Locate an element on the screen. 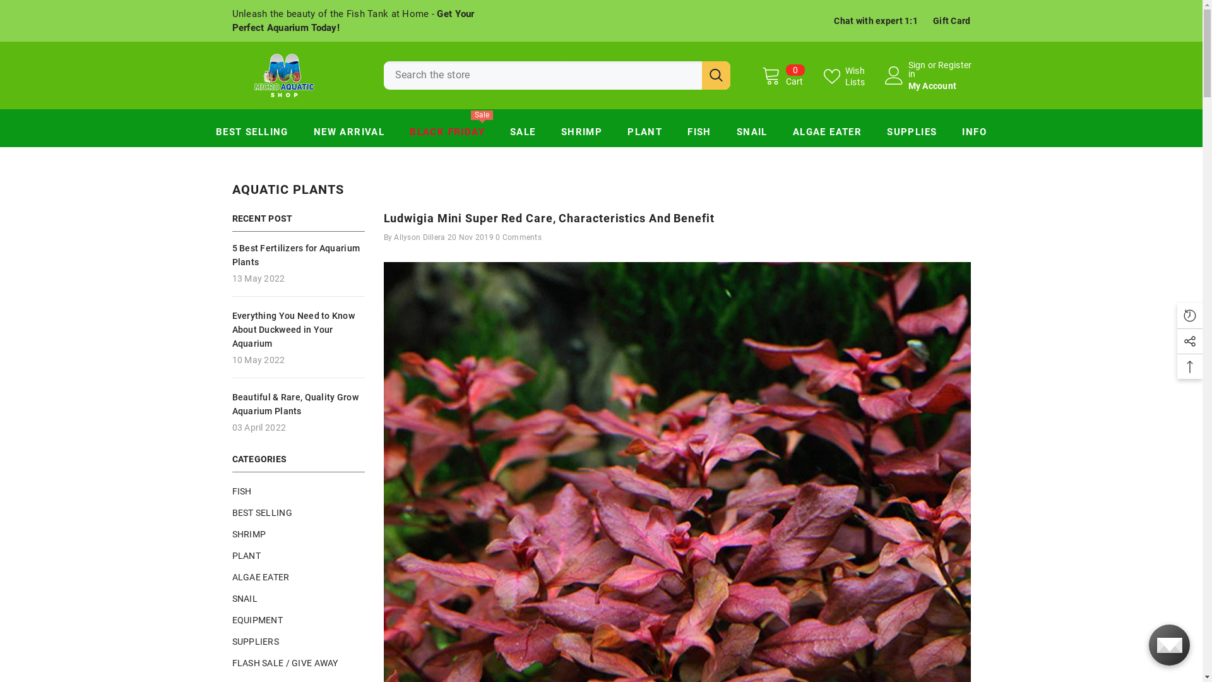  0 Comments is located at coordinates (519, 237).